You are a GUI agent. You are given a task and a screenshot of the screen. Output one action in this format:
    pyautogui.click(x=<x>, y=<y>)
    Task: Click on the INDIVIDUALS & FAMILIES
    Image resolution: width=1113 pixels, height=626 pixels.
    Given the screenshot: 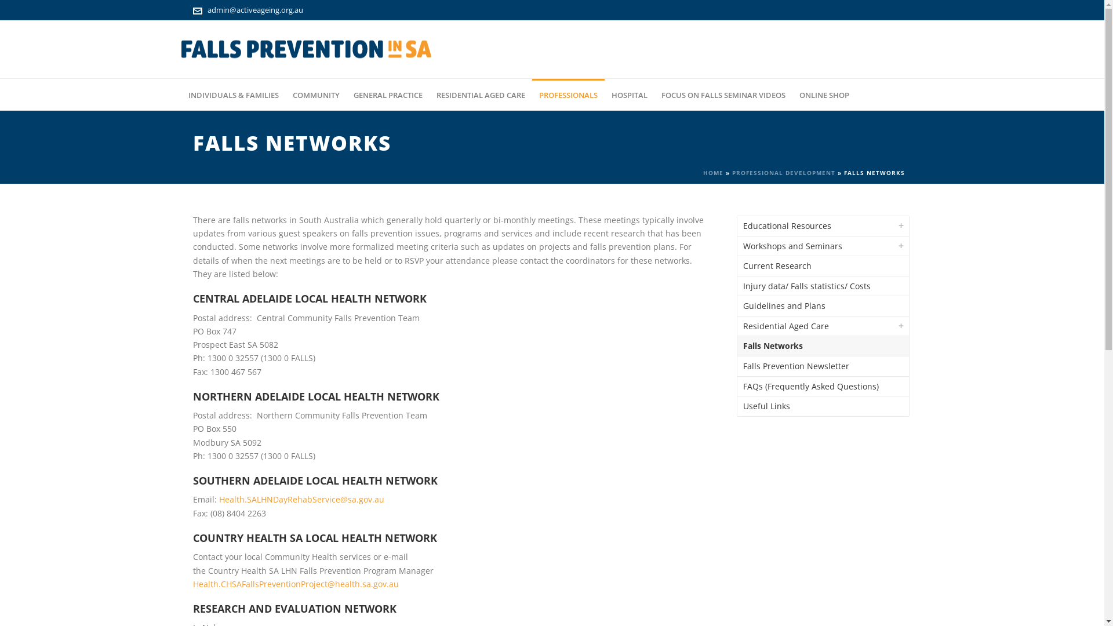 What is the action you would take?
    pyautogui.click(x=233, y=94)
    